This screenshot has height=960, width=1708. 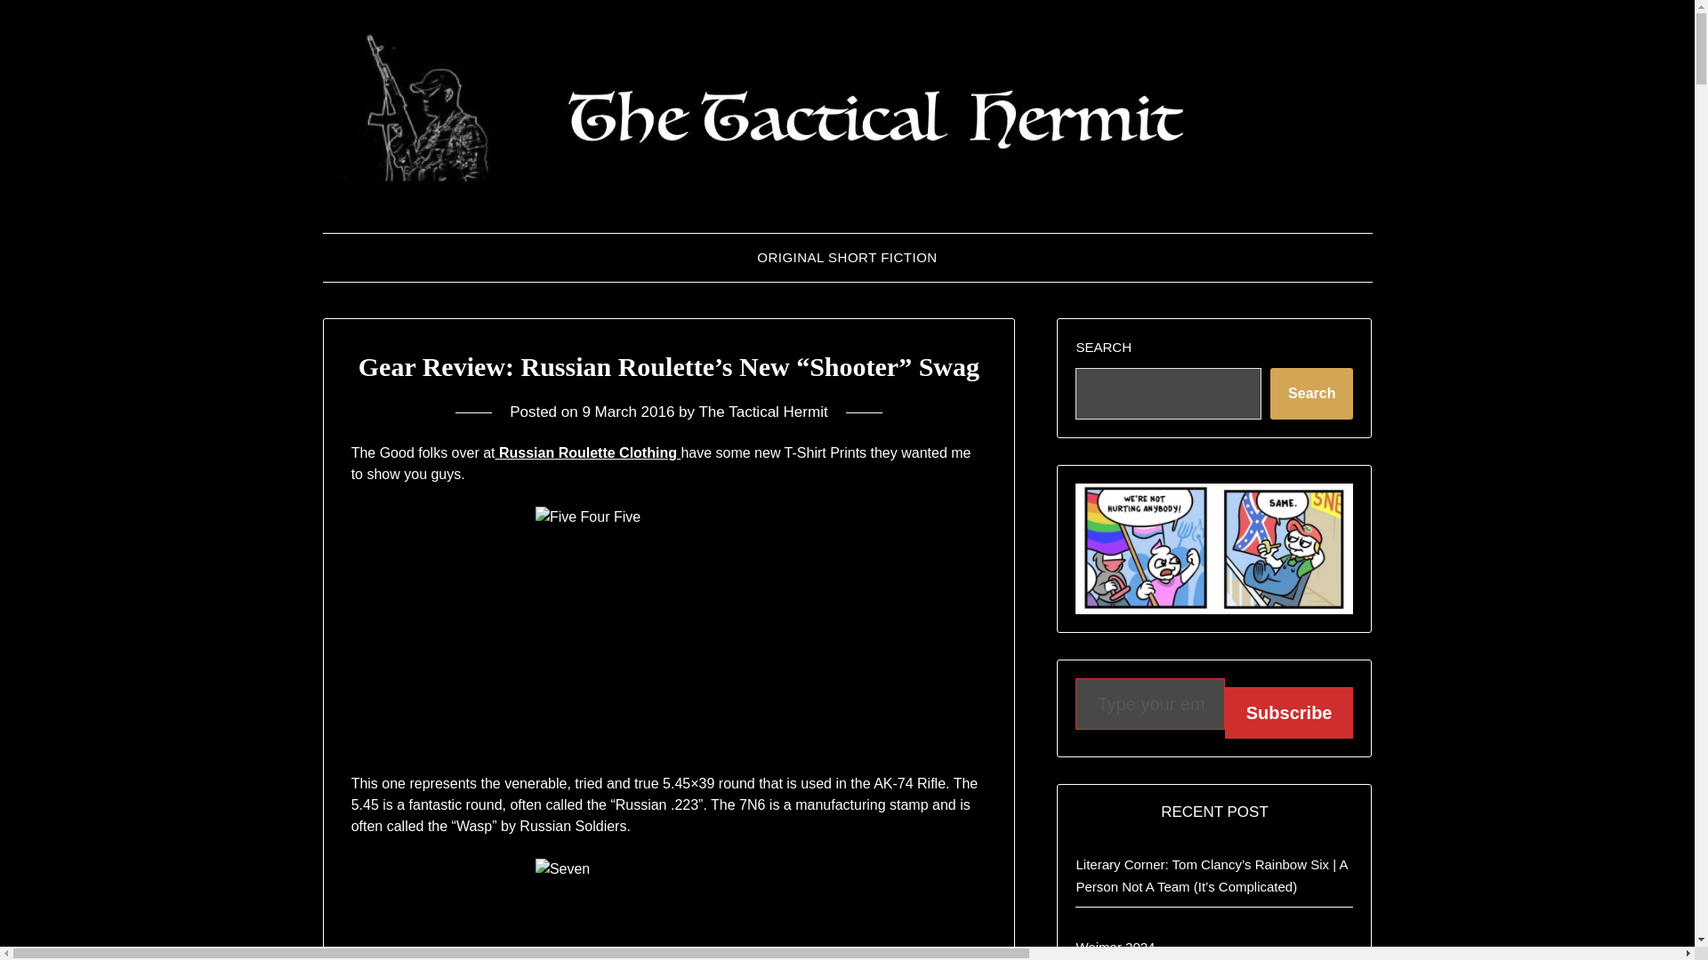 What do you see at coordinates (1311, 393) in the screenshot?
I see `Search` at bounding box center [1311, 393].